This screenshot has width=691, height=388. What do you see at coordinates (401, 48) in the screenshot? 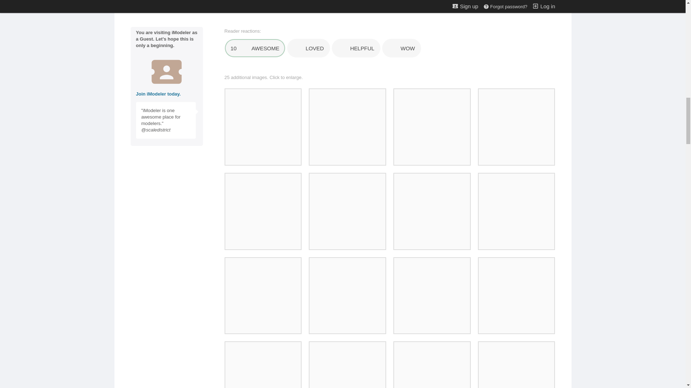
I see `Amazing!` at bounding box center [401, 48].